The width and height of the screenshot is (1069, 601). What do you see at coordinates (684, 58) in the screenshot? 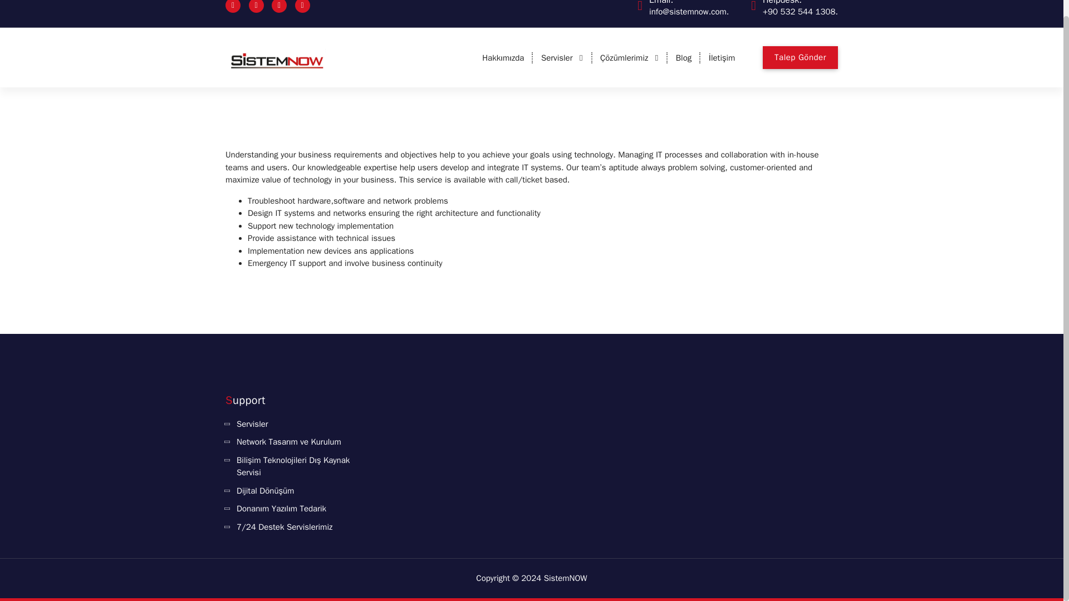
I see `Blog` at bounding box center [684, 58].